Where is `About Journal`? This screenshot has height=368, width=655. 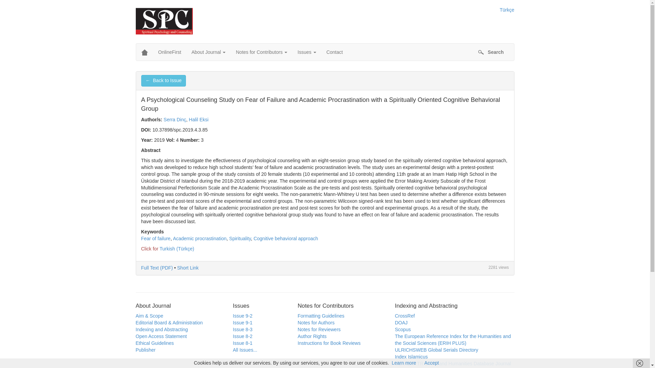 About Journal is located at coordinates (208, 52).